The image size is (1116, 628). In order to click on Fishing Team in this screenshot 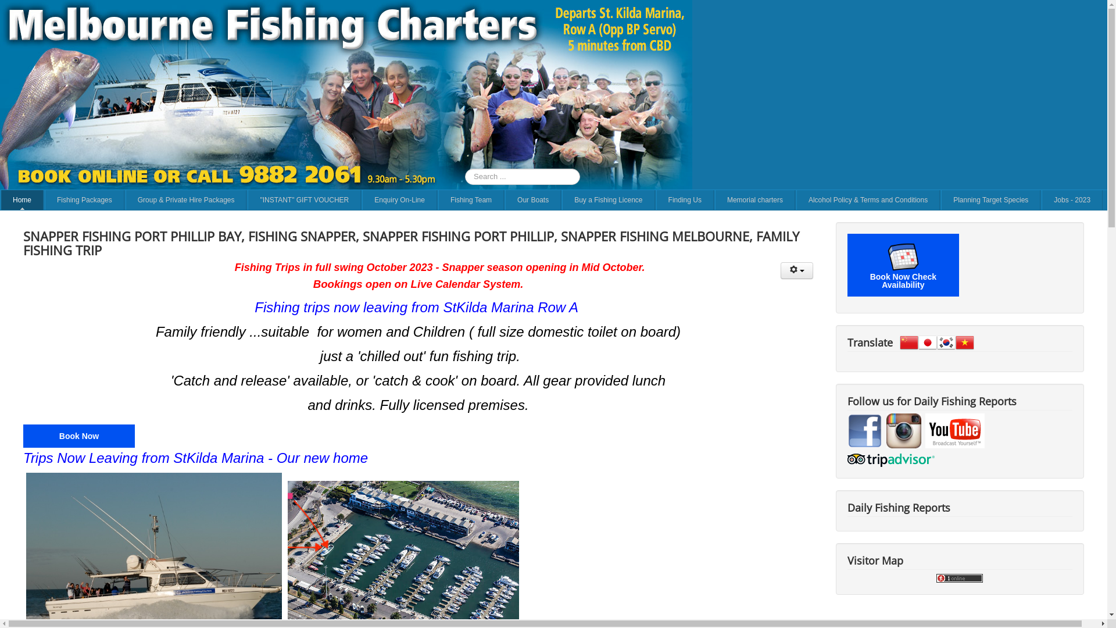, I will do `click(471, 200)`.